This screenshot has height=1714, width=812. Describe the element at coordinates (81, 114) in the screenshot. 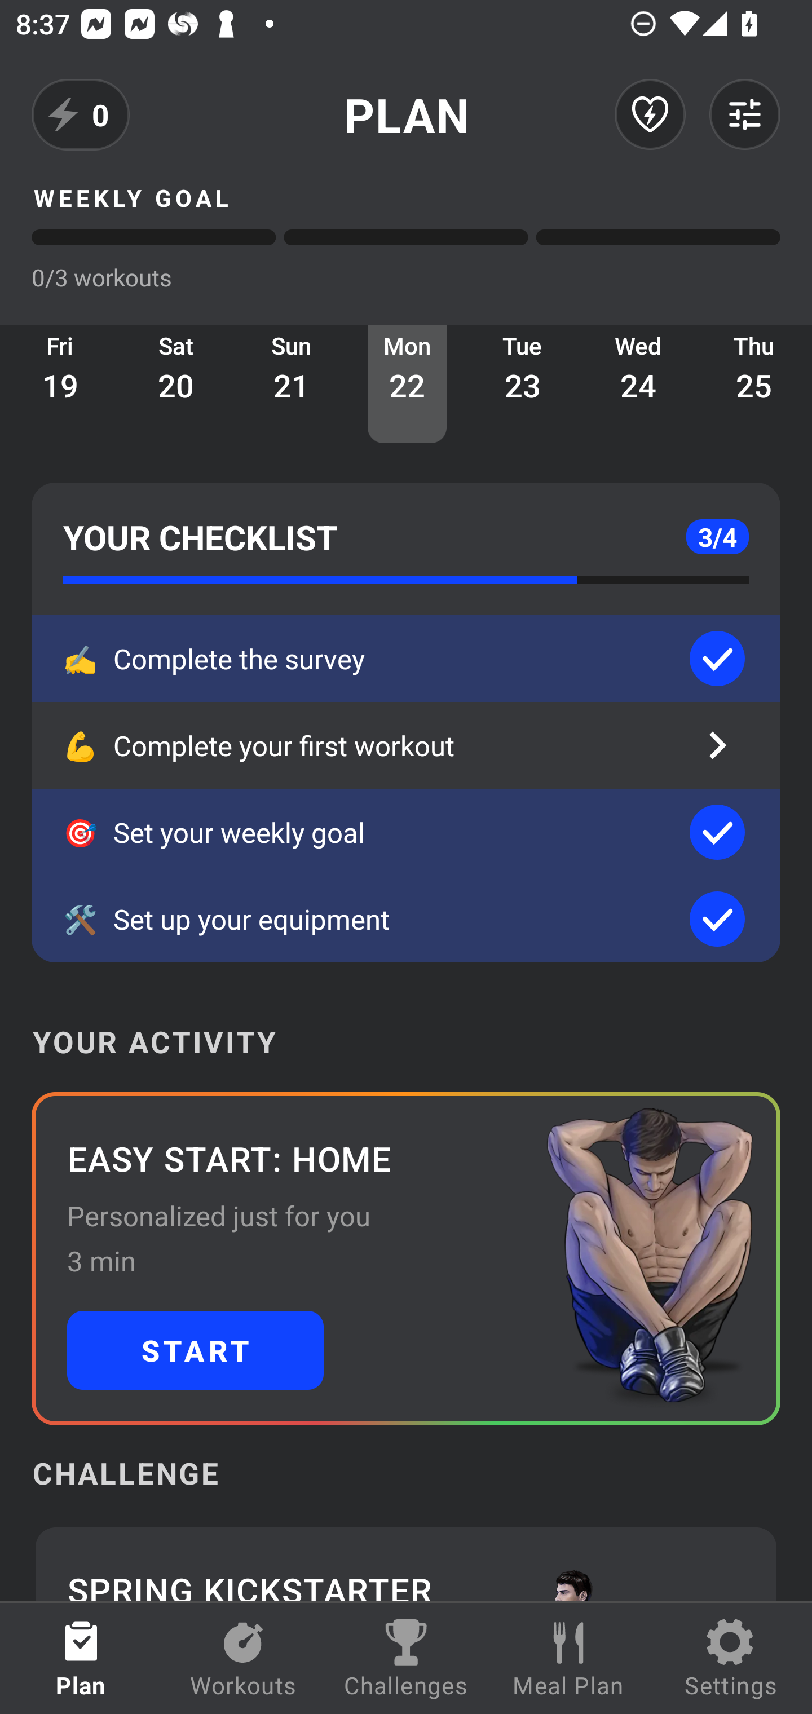

I see `0` at that location.